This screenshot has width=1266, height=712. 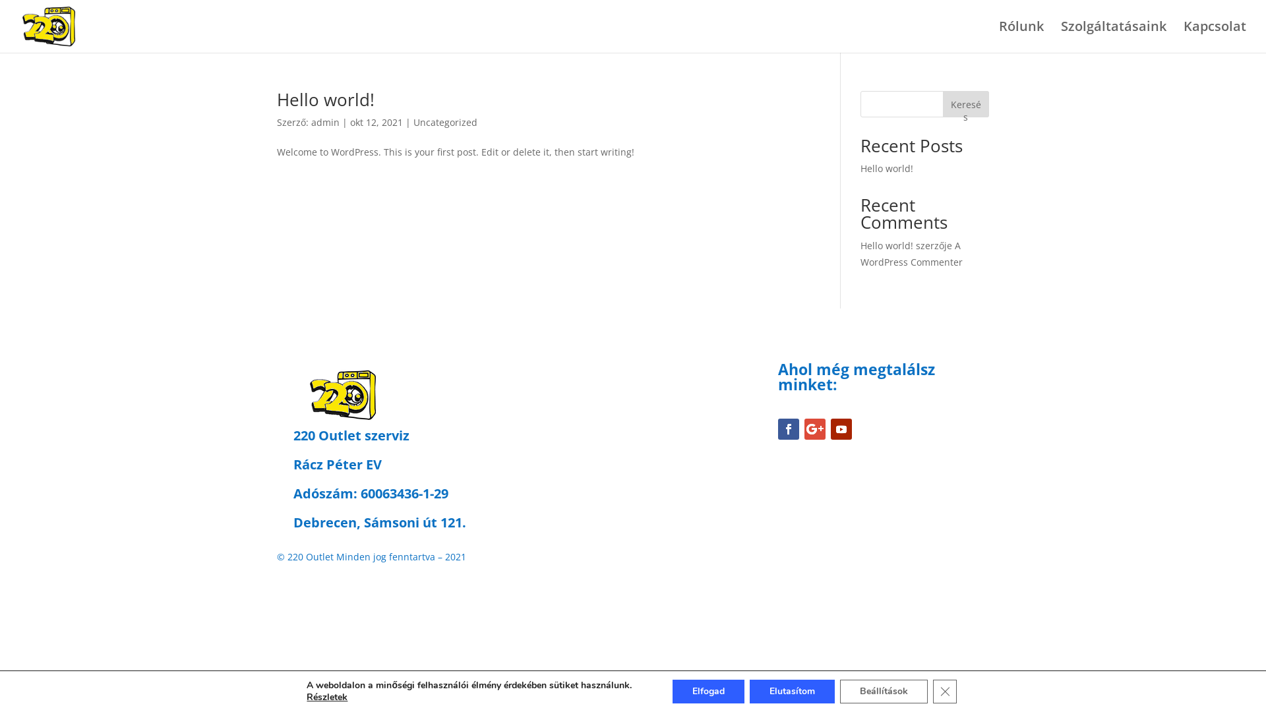 What do you see at coordinates (326, 123) in the screenshot?
I see `admin` at bounding box center [326, 123].